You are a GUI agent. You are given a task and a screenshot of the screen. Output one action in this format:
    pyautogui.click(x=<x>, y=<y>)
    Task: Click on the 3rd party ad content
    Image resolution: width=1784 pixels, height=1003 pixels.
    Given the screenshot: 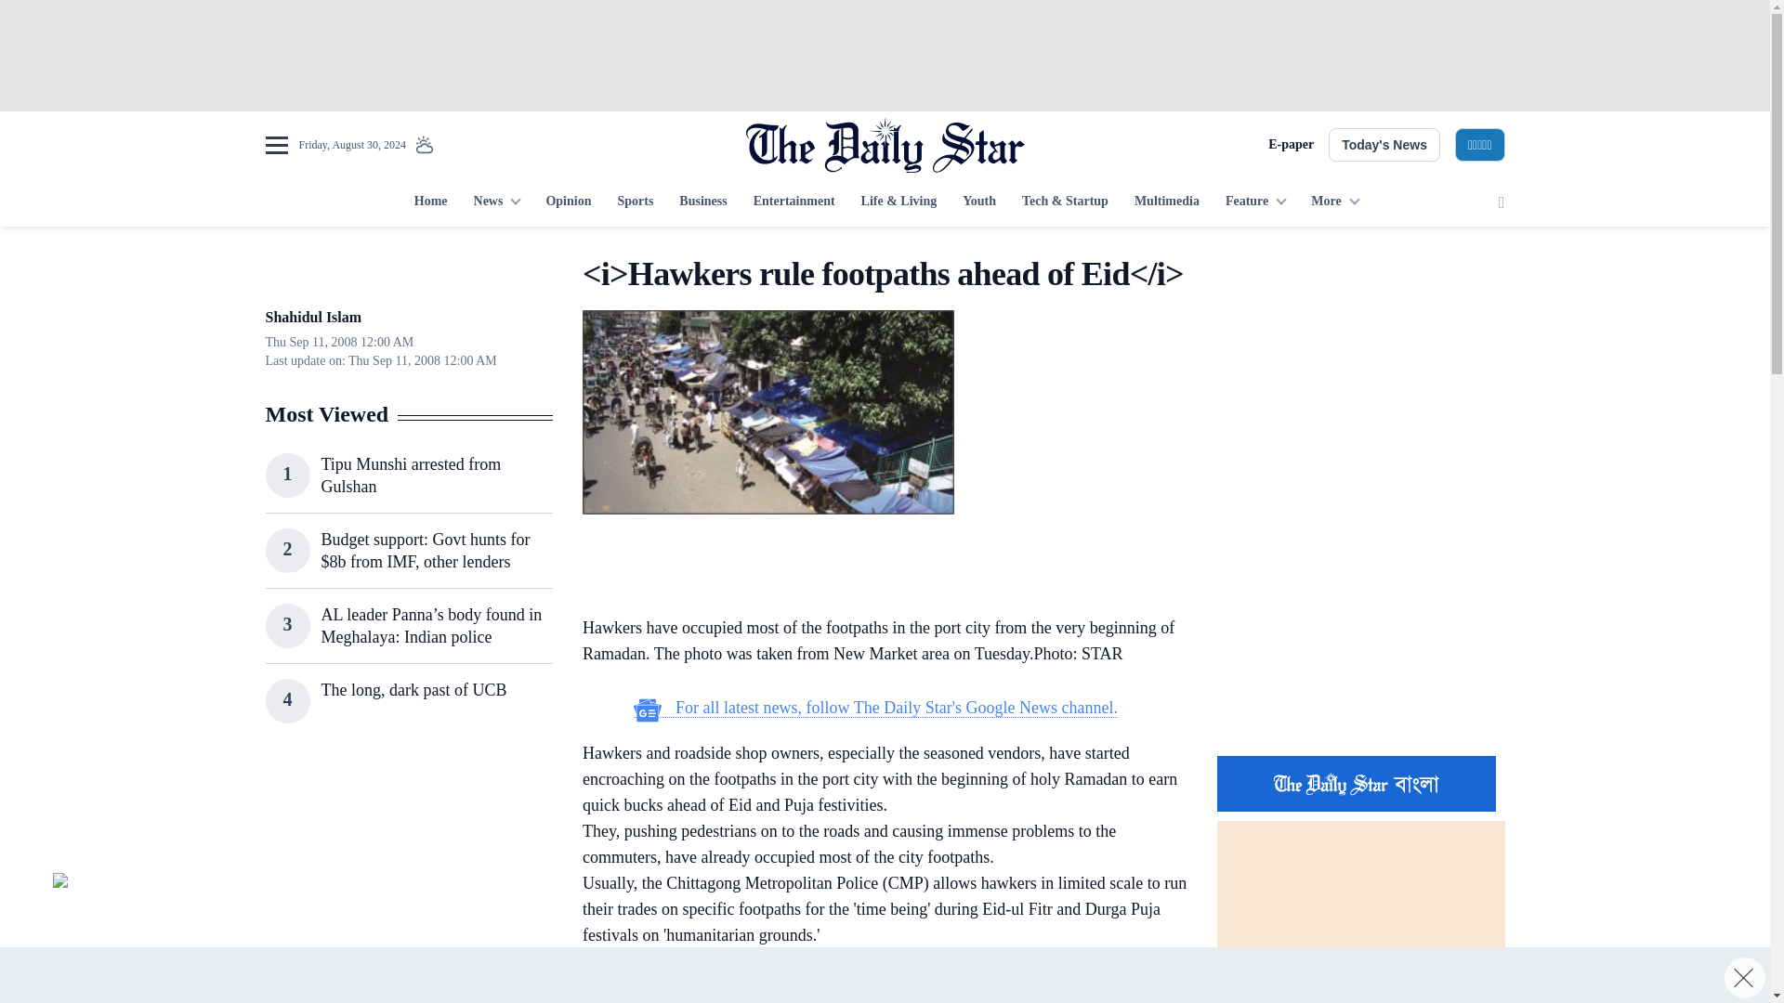 What is the action you would take?
    pyautogui.click(x=875, y=568)
    